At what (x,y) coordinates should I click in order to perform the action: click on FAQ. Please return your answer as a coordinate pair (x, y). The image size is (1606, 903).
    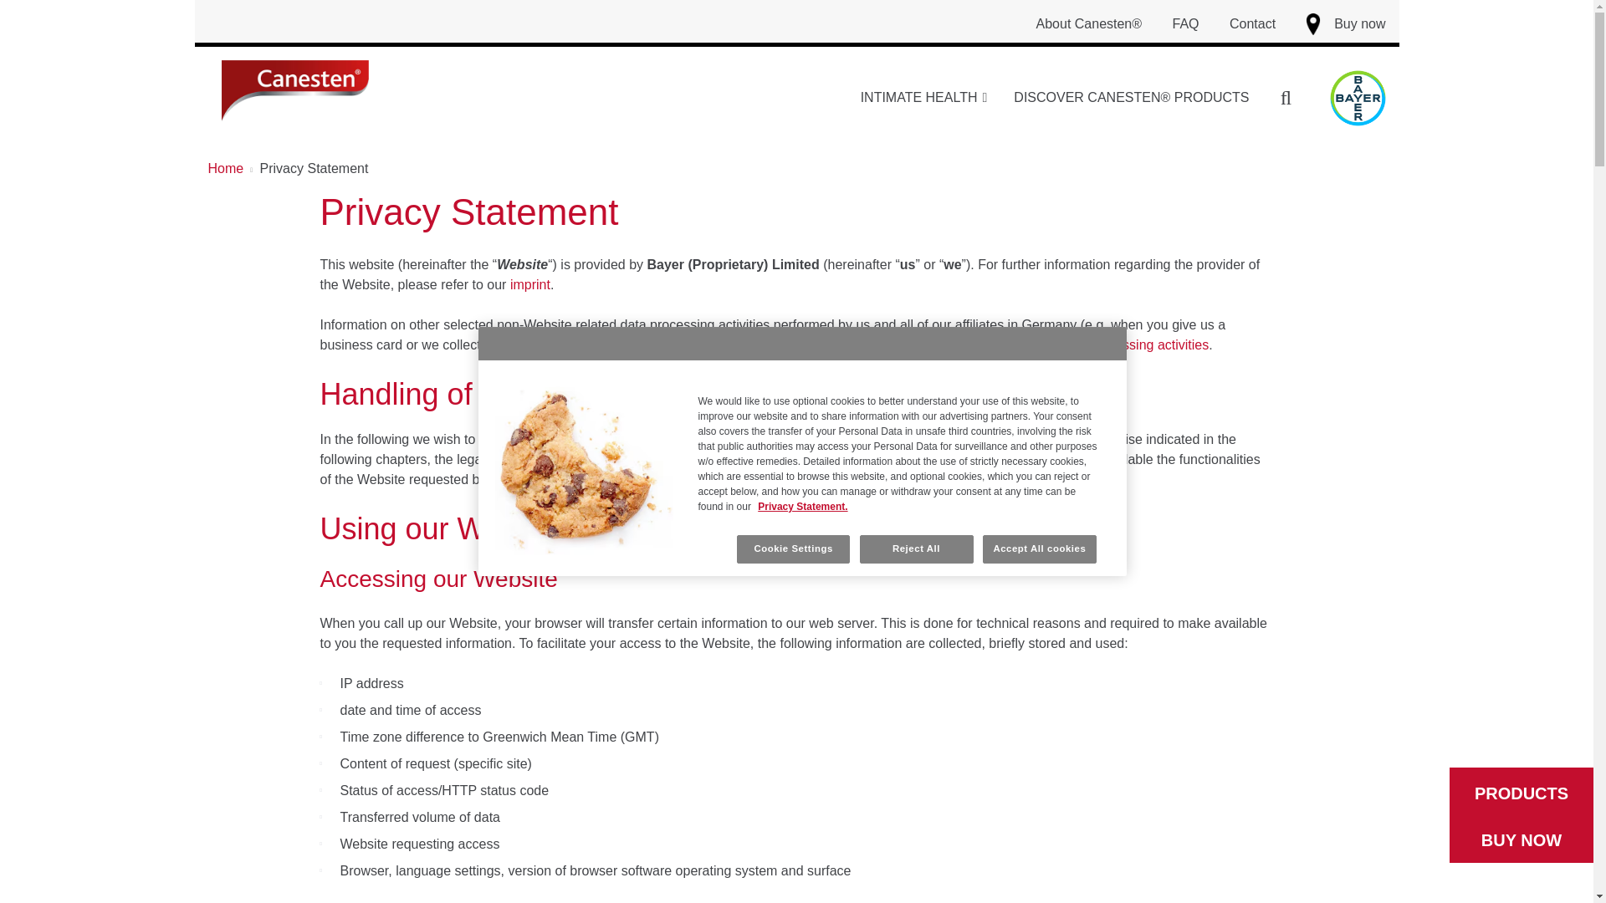
    Looking at the image, I should click on (1186, 23).